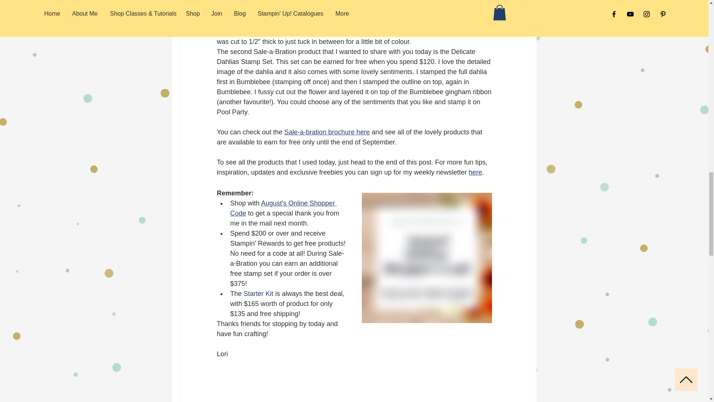  I want to click on here, so click(475, 172).